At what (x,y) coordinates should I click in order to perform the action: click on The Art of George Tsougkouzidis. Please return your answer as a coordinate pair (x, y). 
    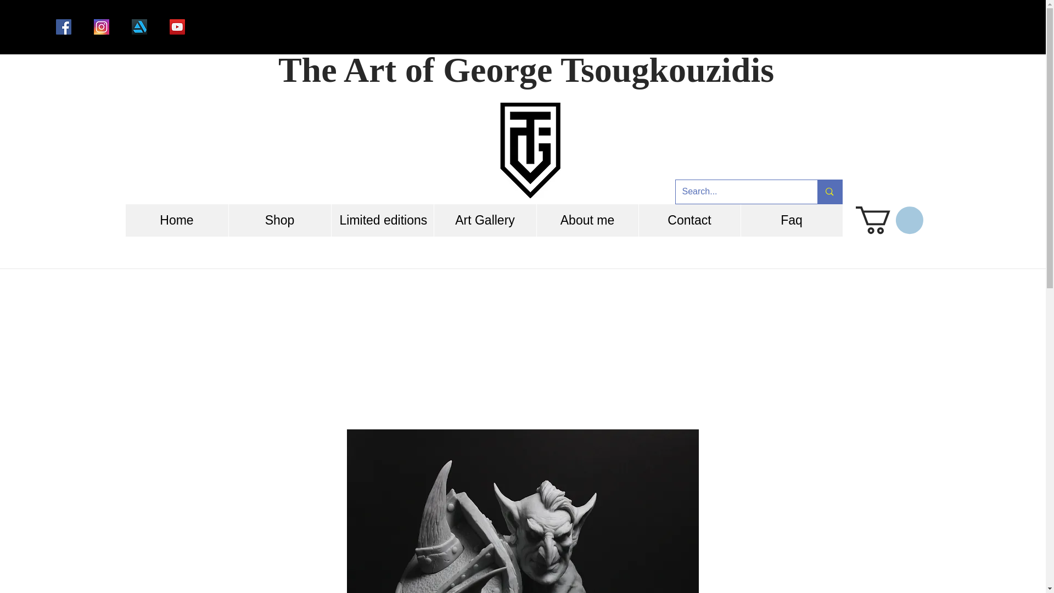
    Looking at the image, I should click on (526, 70).